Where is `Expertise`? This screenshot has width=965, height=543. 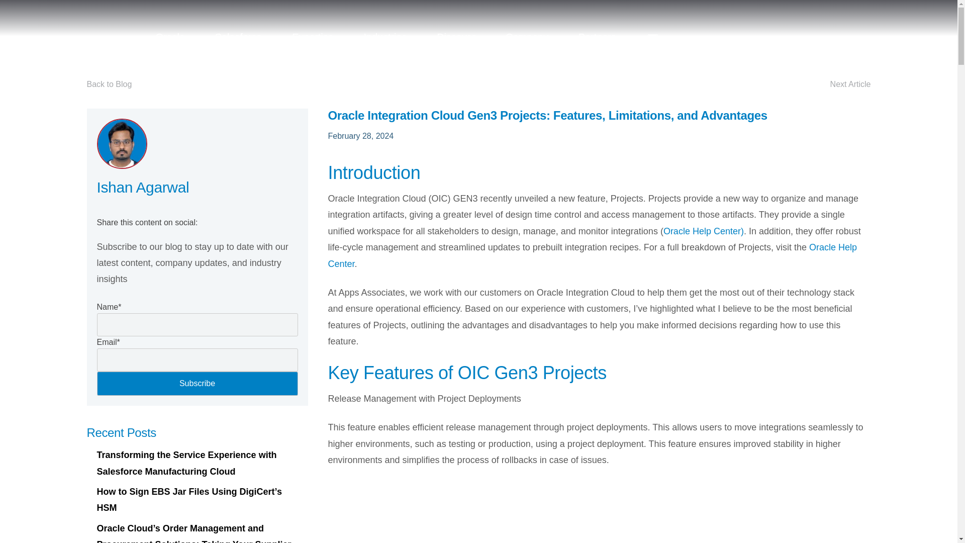 Expertise is located at coordinates (320, 37).